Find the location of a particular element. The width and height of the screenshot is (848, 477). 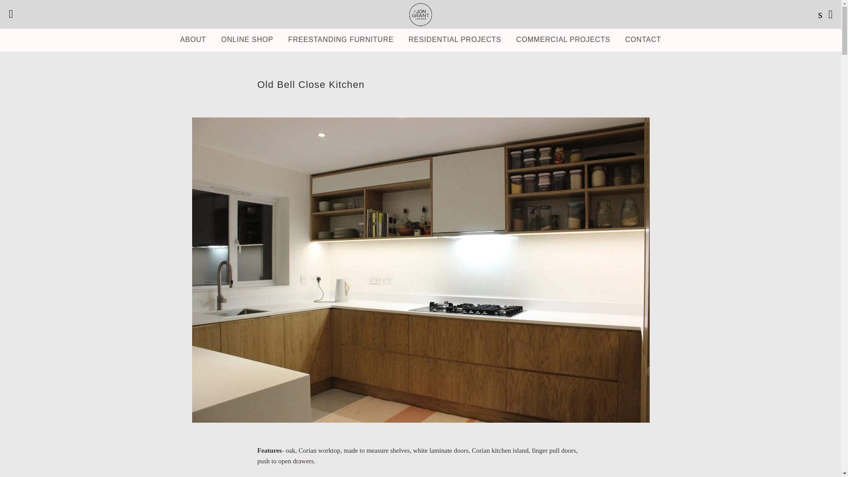

FREESTANDING FURNITURE is located at coordinates (341, 39).